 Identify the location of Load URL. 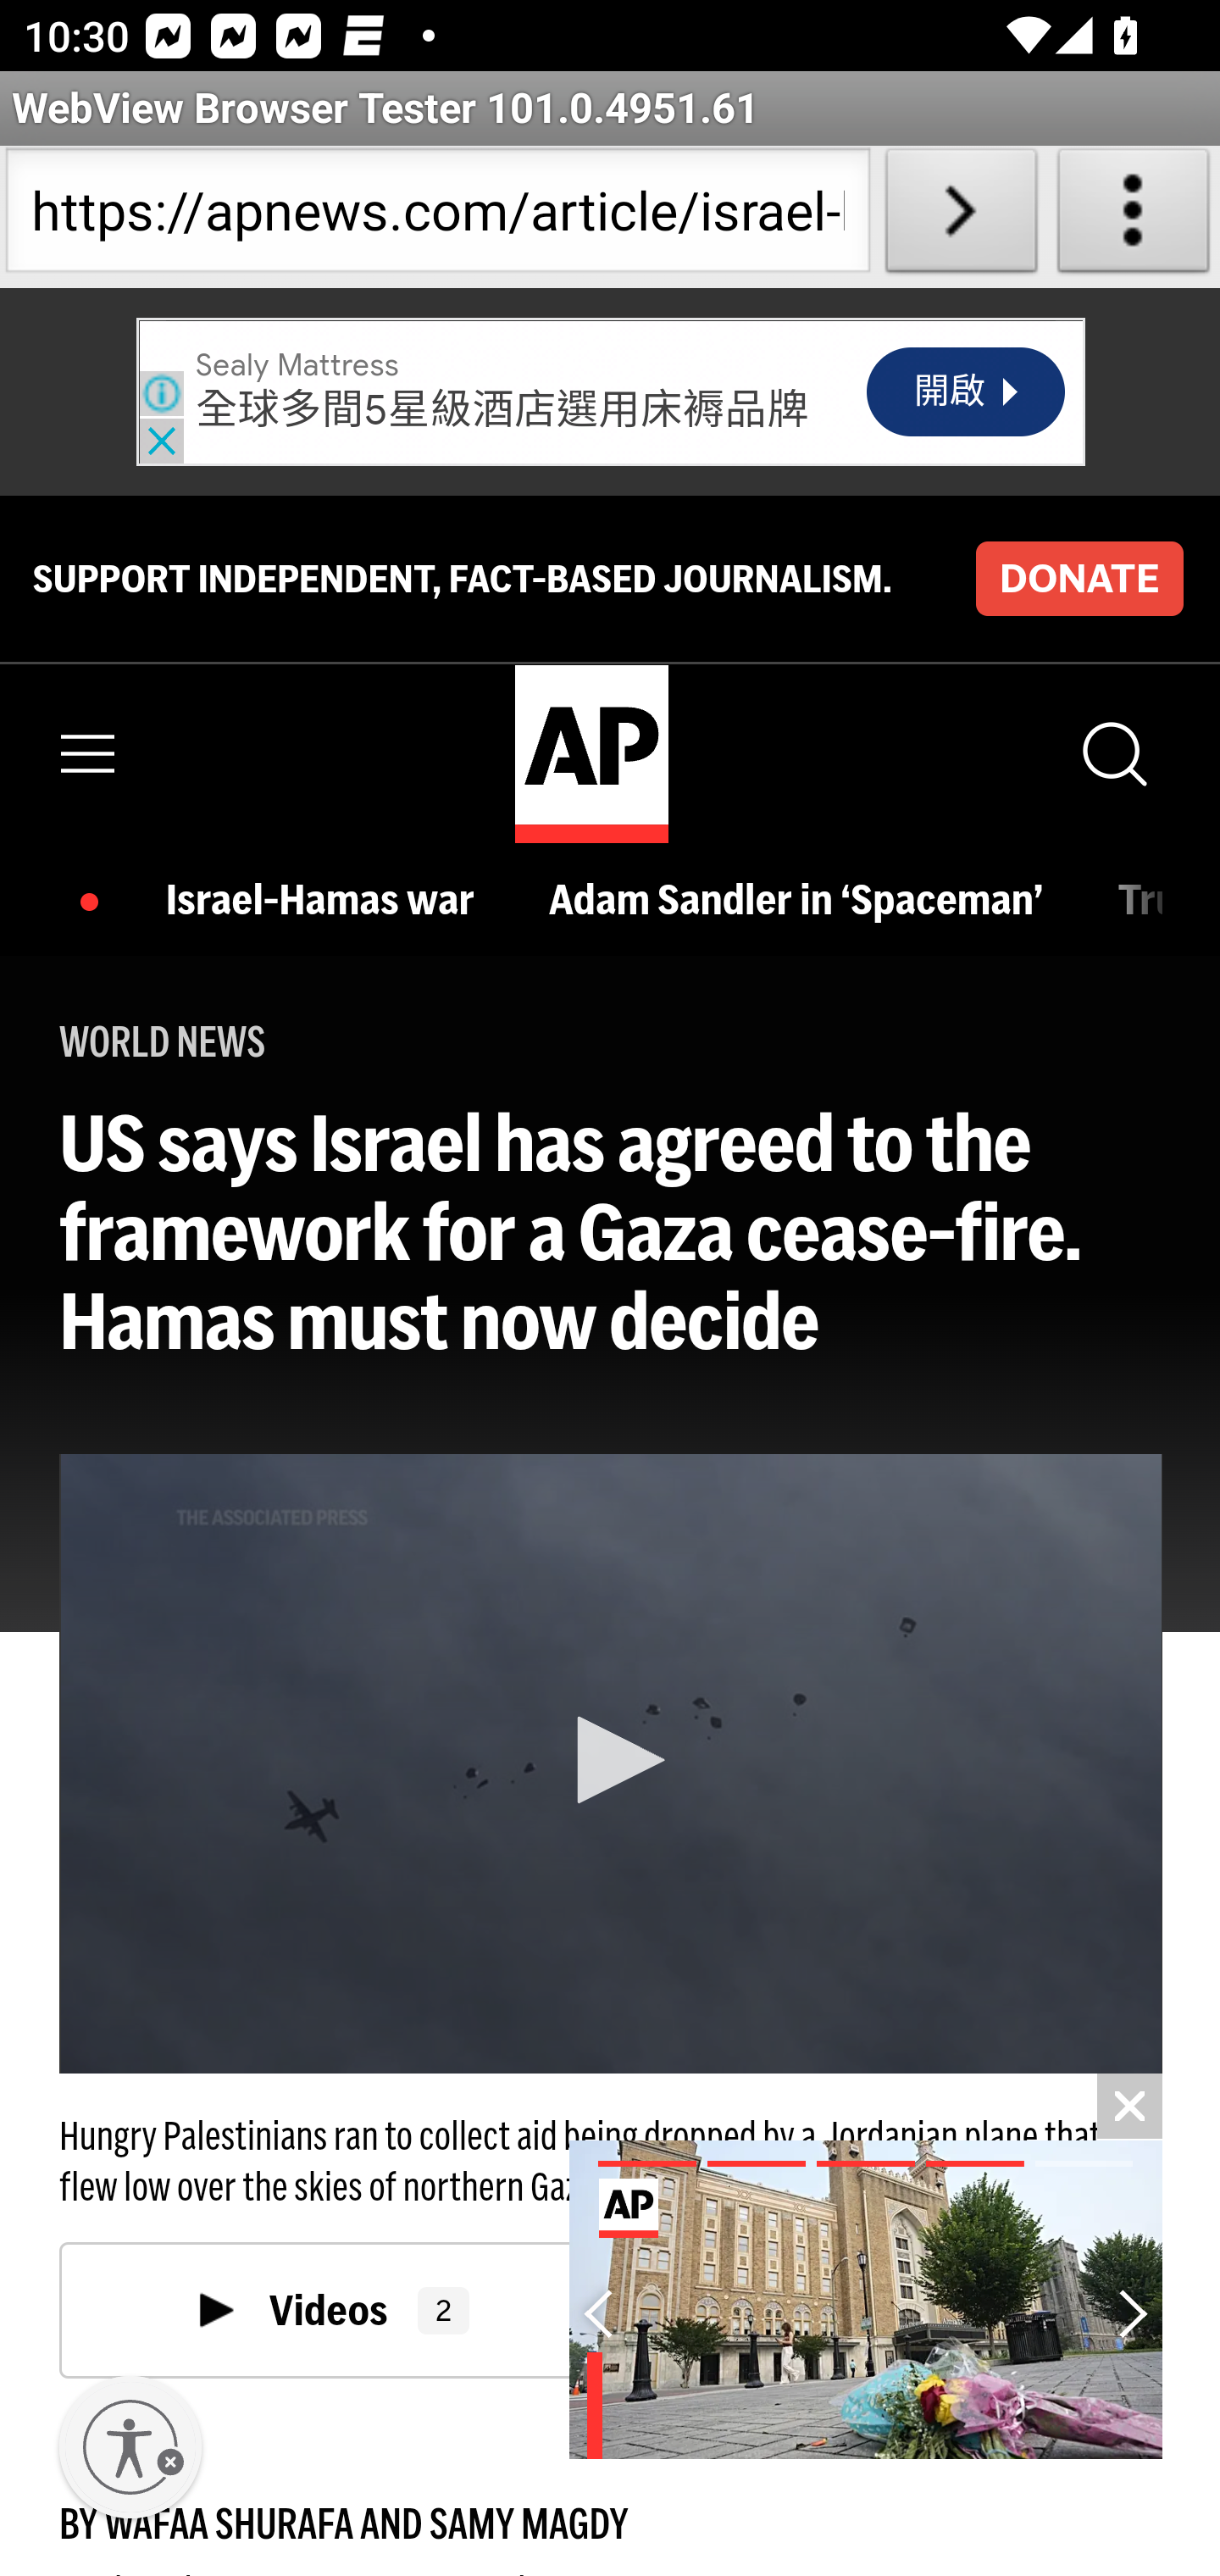
(961, 217).